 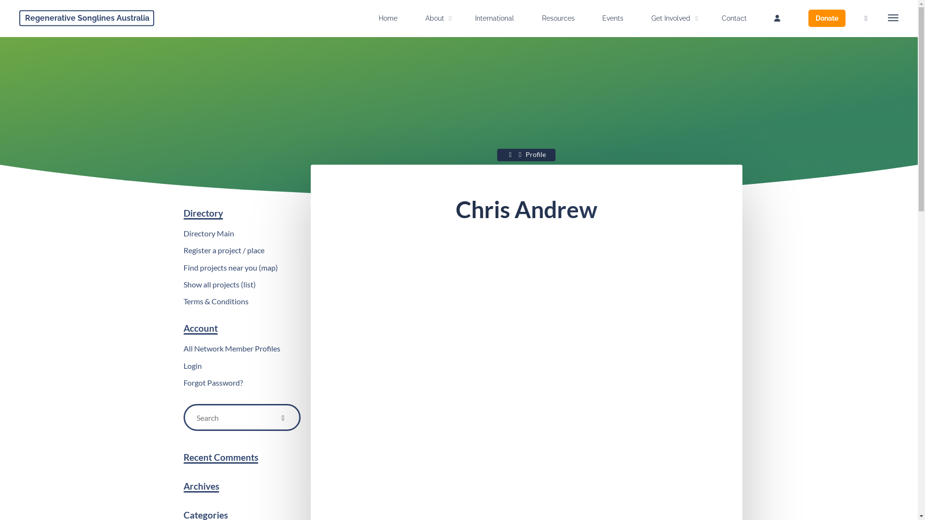 I want to click on Login, so click(x=192, y=366).